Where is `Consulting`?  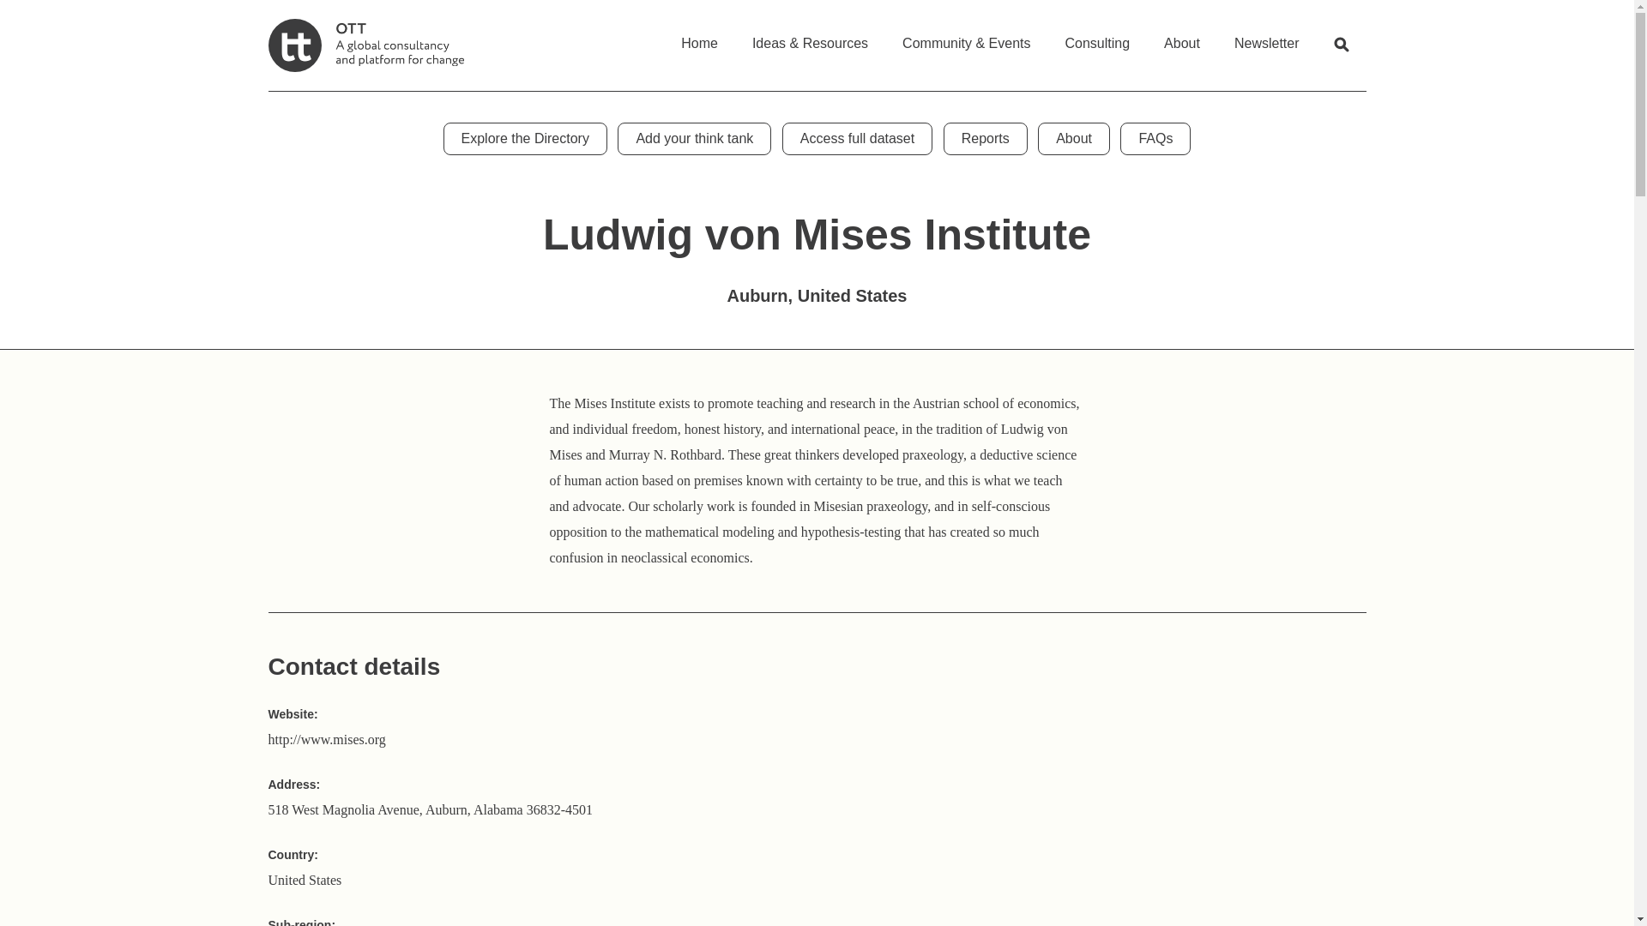 Consulting is located at coordinates (1098, 38).